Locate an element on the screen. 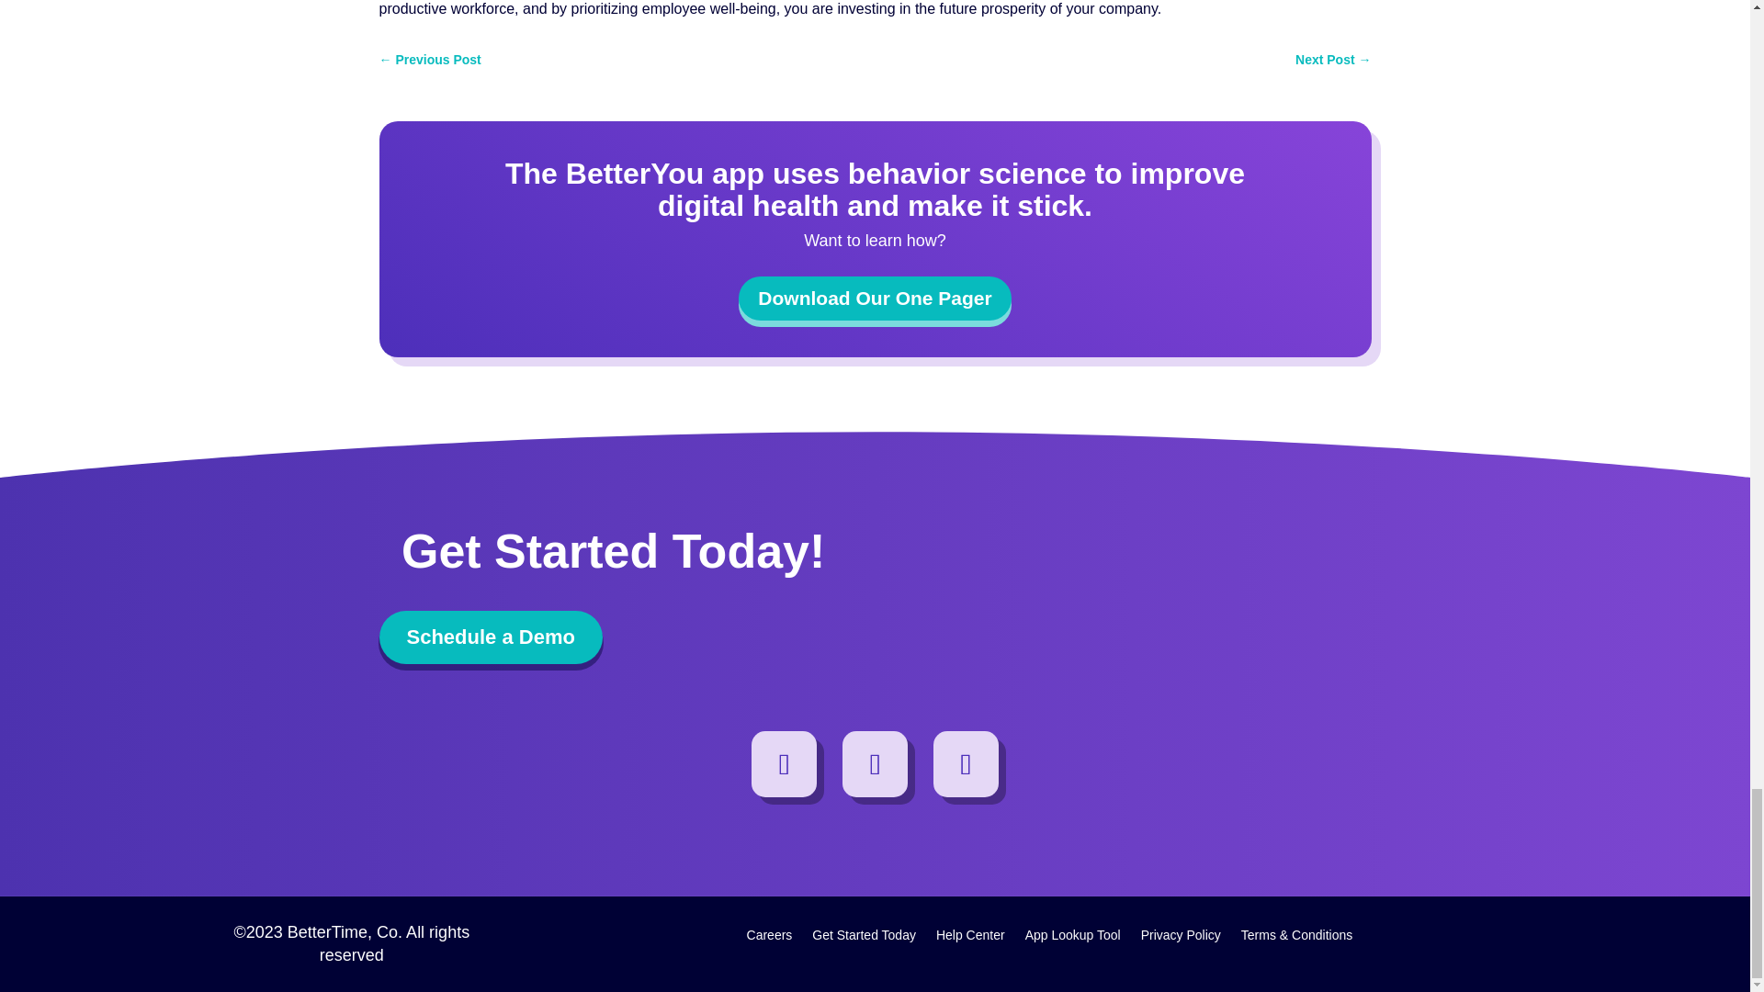  Follow on LinkedIn is located at coordinates (875, 764).